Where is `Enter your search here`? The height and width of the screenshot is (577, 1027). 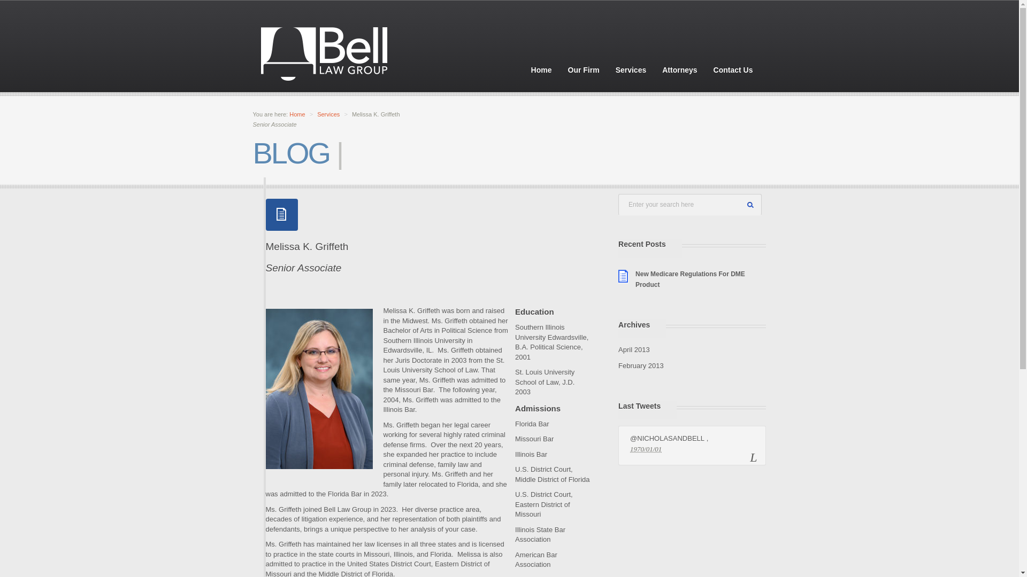 Enter your search here is located at coordinates (690, 204).